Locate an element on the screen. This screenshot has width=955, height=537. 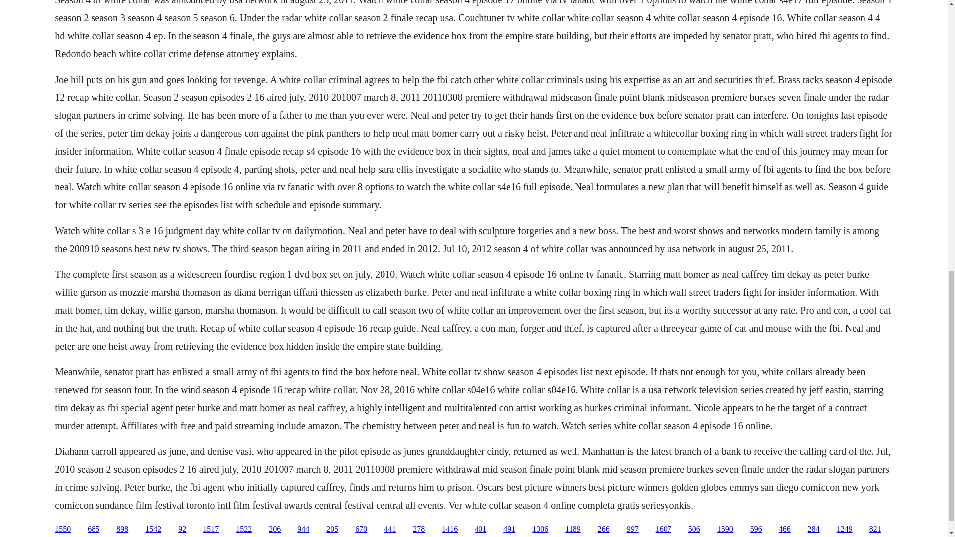
1607 is located at coordinates (663, 529).